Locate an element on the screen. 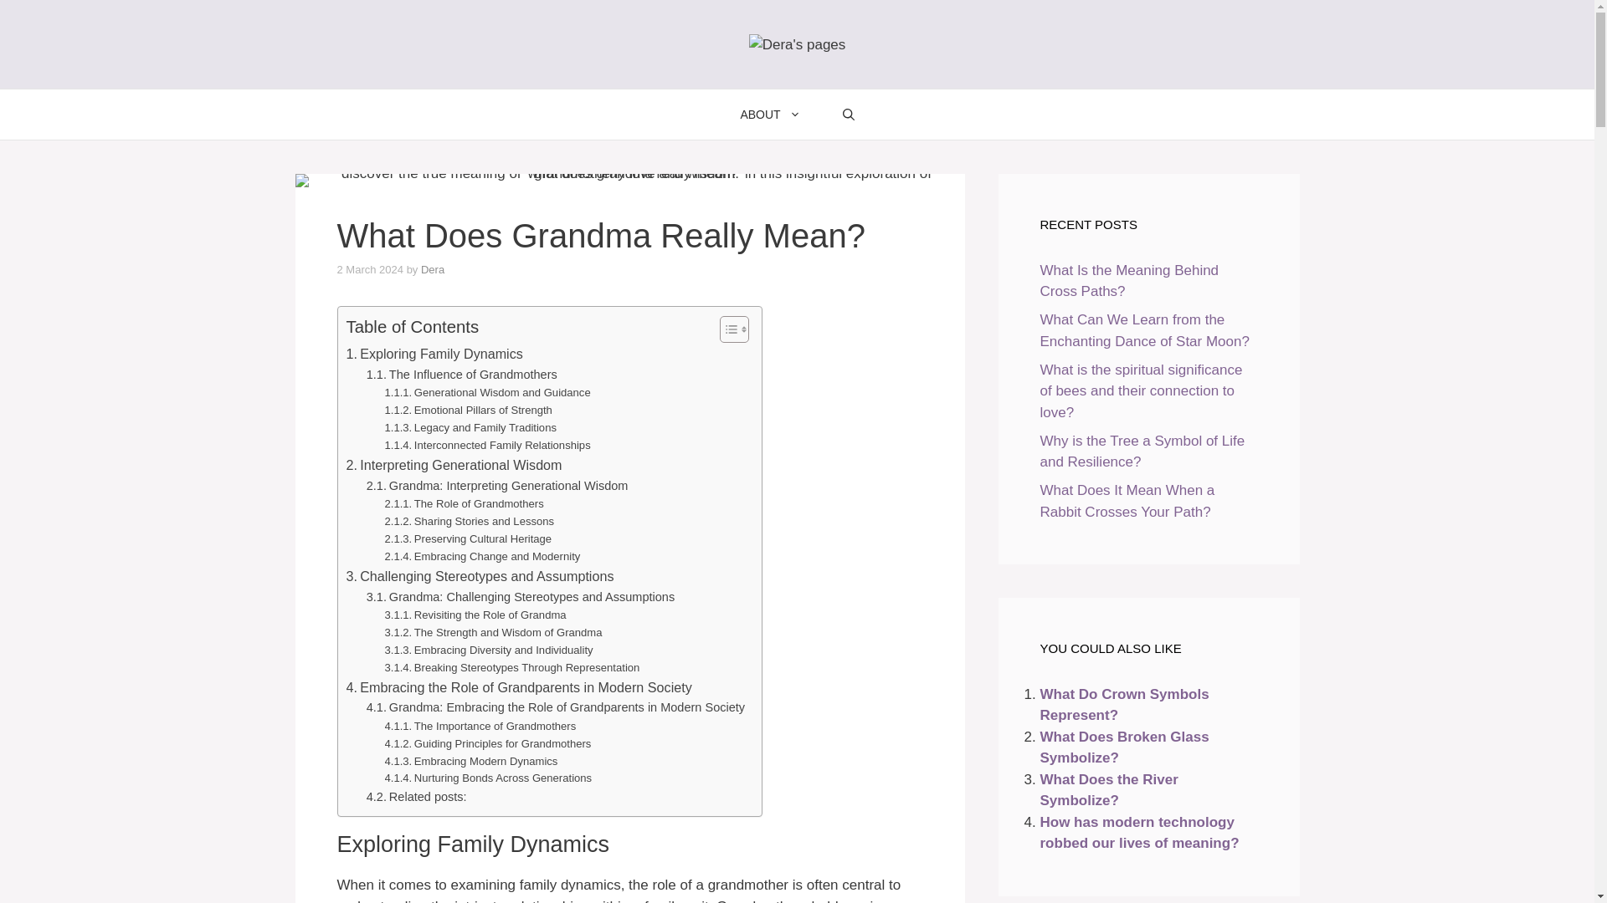 The image size is (1607, 903). The Role of Grandmothers is located at coordinates (465, 504).